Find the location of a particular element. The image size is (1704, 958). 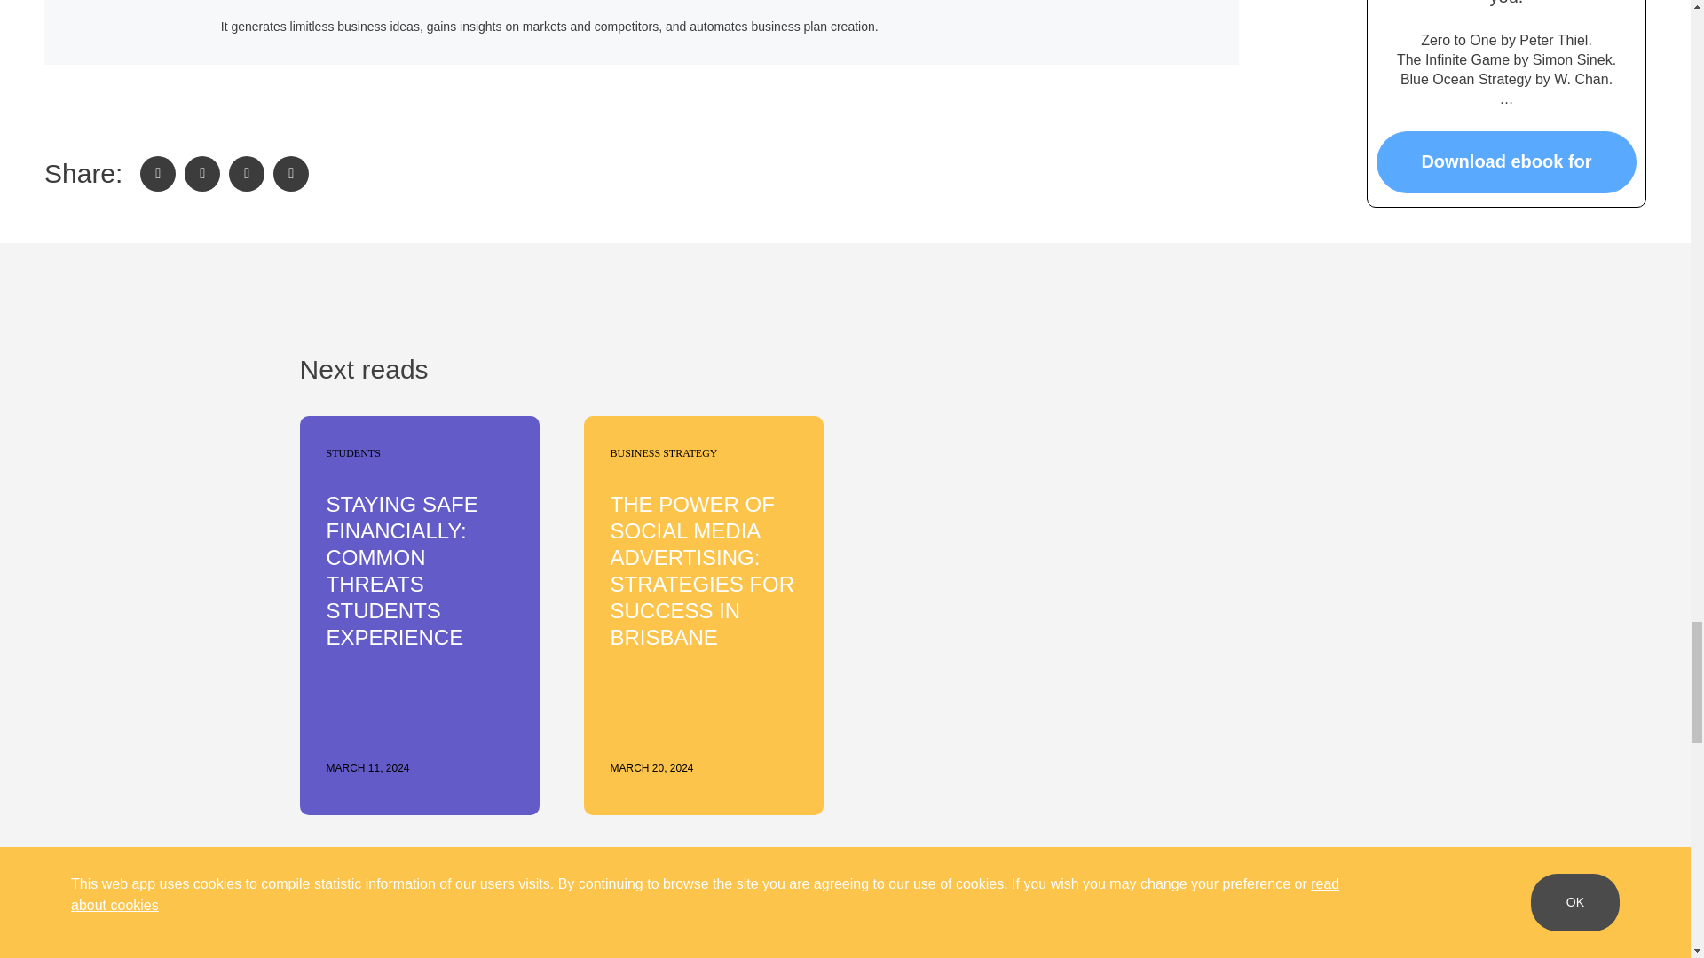

Pinterest is located at coordinates (290, 174).